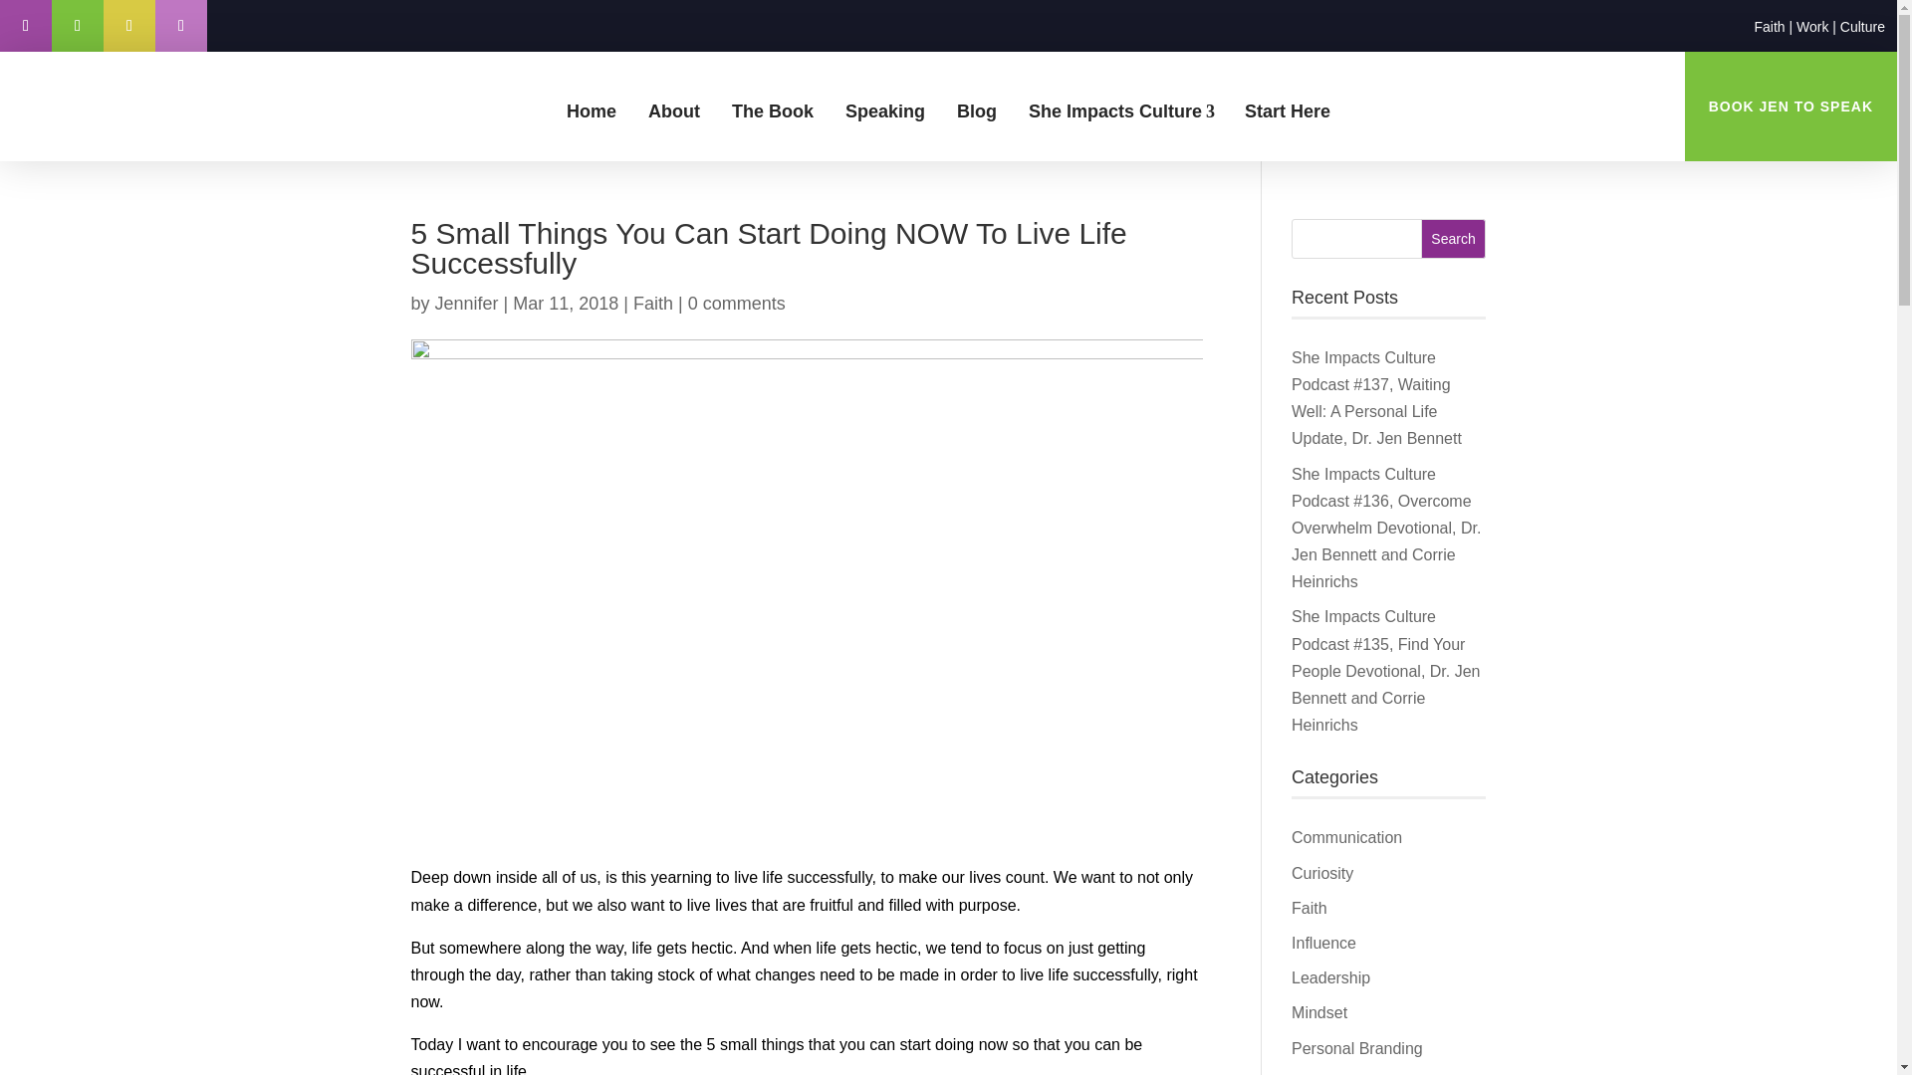 The width and height of the screenshot is (1912, 1075). Describe the element at coordinates (1330, 977) in the screenshot. I see `Leadership` at that location.